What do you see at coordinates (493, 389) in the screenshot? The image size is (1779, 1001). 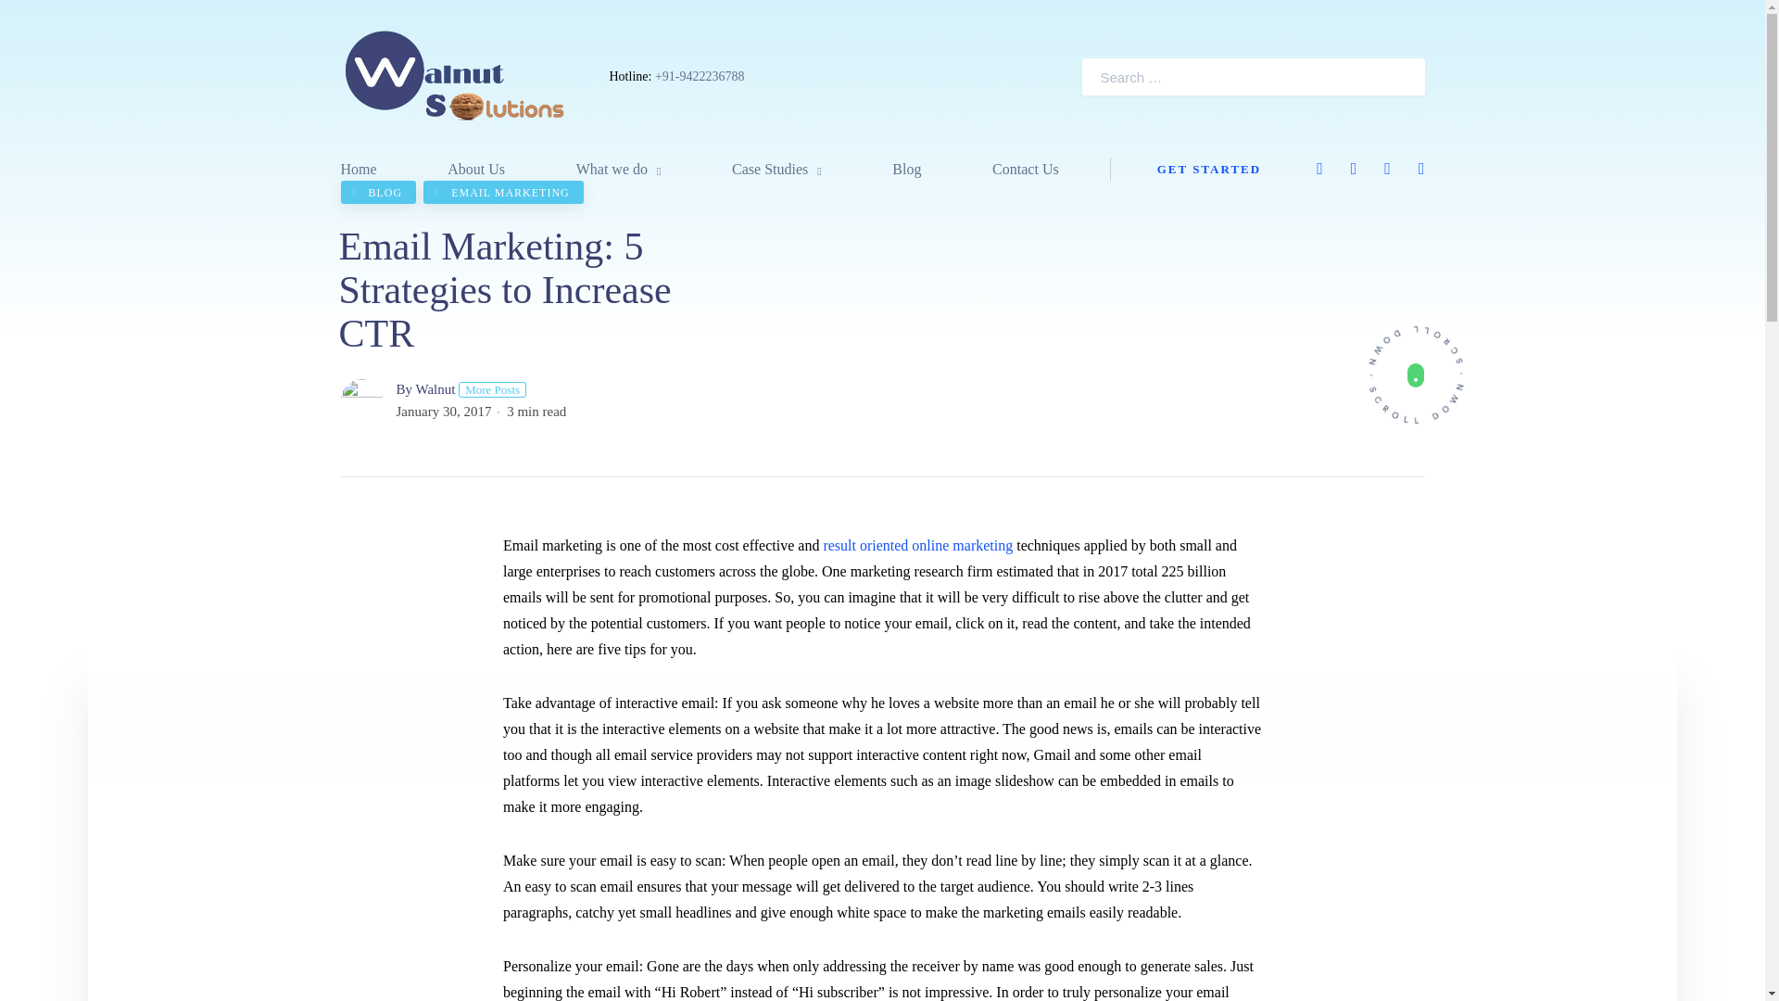 I see `More Posts` at bounding box center [493, 389].